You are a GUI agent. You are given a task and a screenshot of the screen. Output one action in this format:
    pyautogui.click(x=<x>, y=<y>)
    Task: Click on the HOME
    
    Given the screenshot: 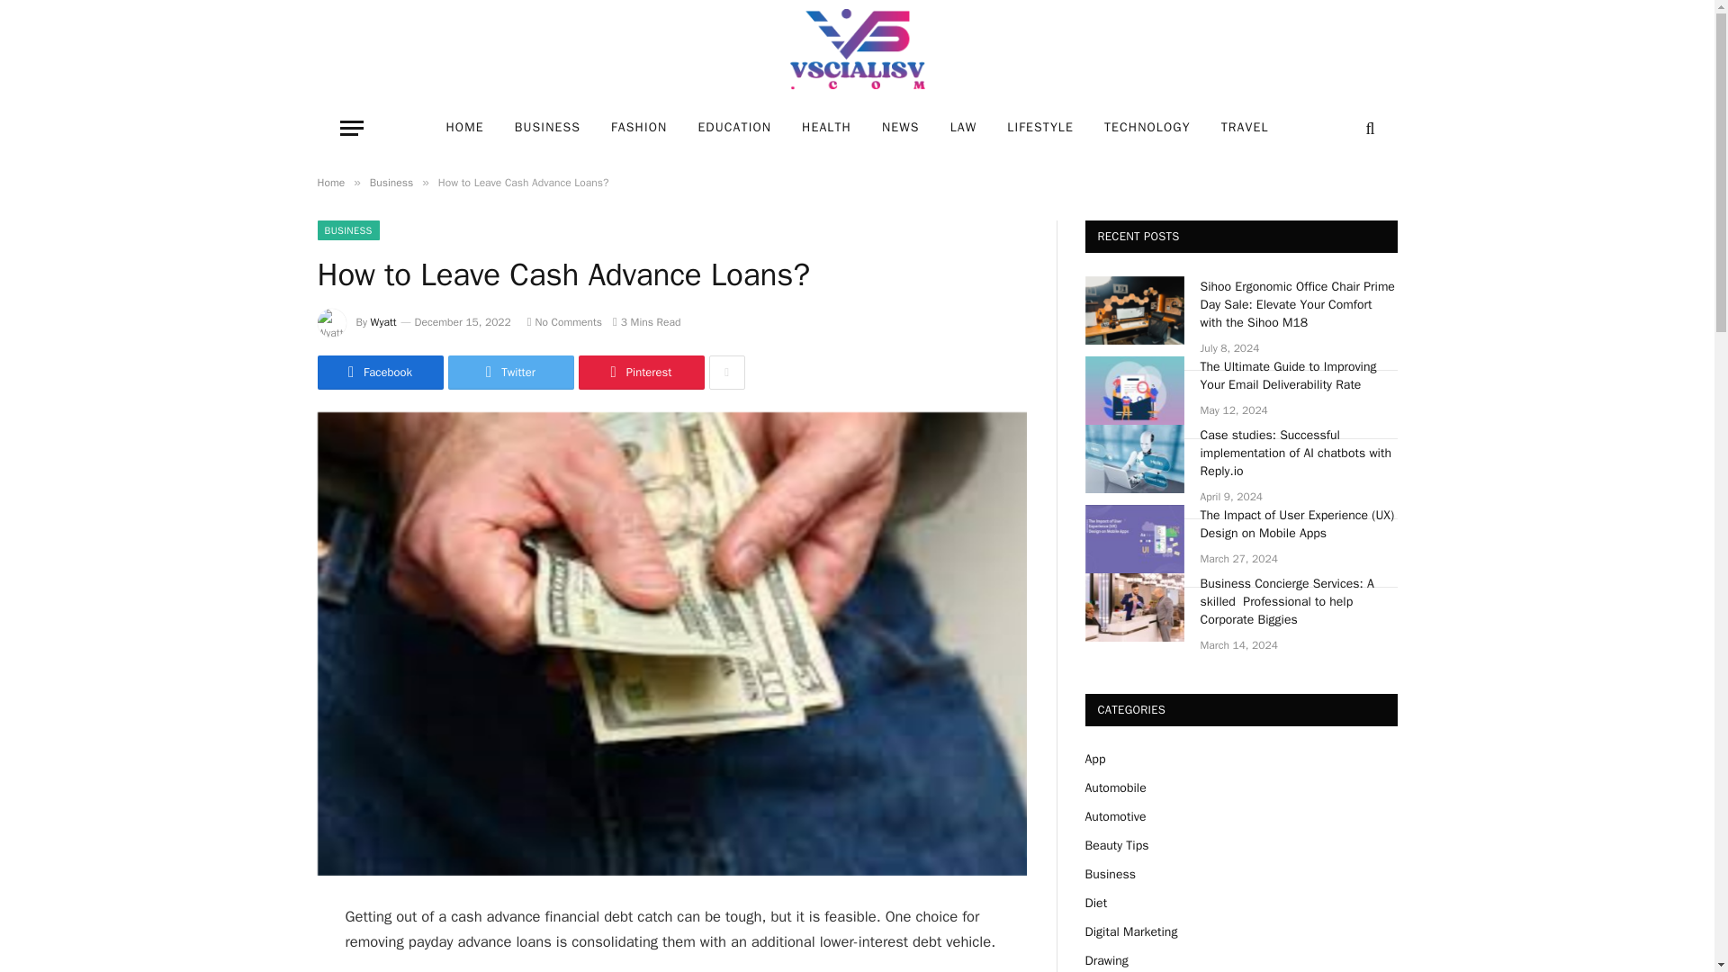 What is the action you would take?
    pyautogui.click(x=464, y=128)
    